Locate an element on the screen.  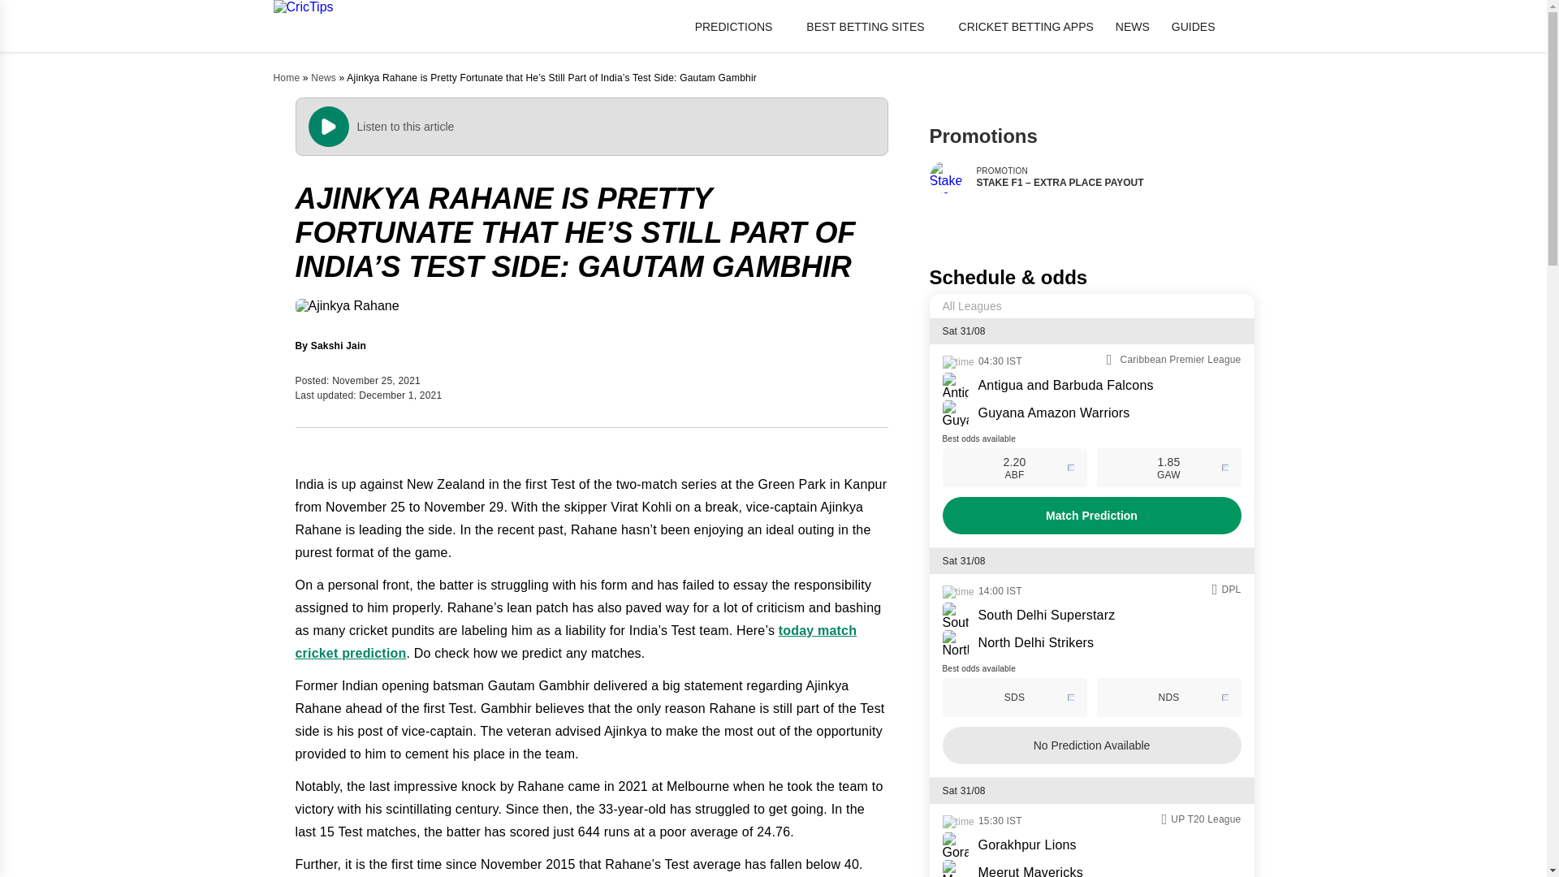
Sakshi Jain is located at coordinates (338, 346).